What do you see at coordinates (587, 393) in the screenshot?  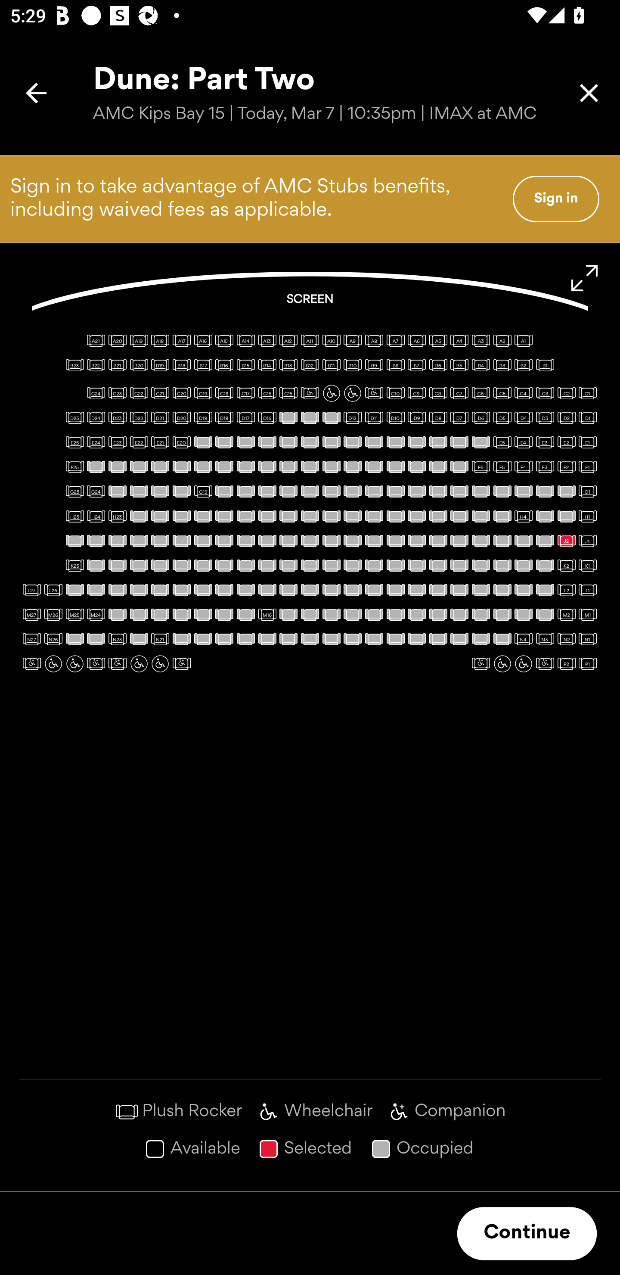 I see `C1, Regular seat, available` at bounding box center [587, 393].